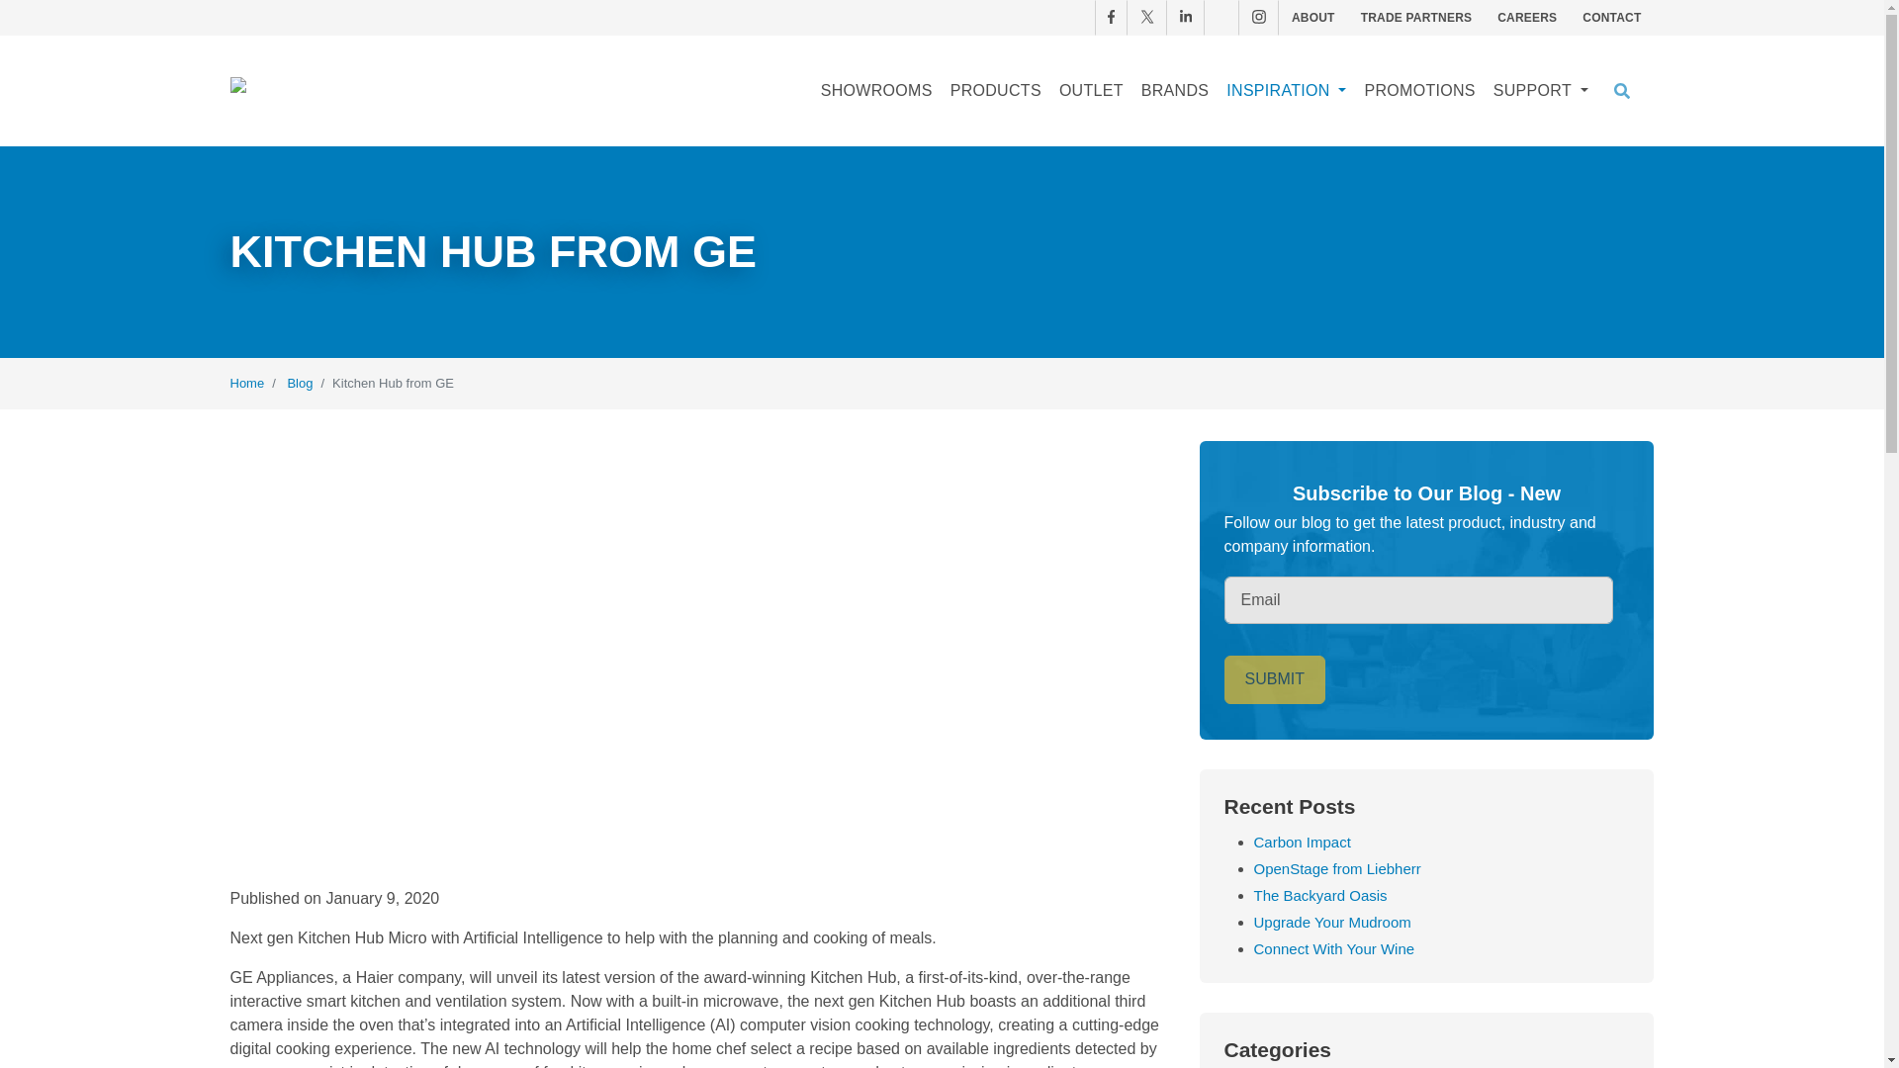  Describe the element at coordinates (1090, 91) in the screenshot. I see `OUTLET` at that location.